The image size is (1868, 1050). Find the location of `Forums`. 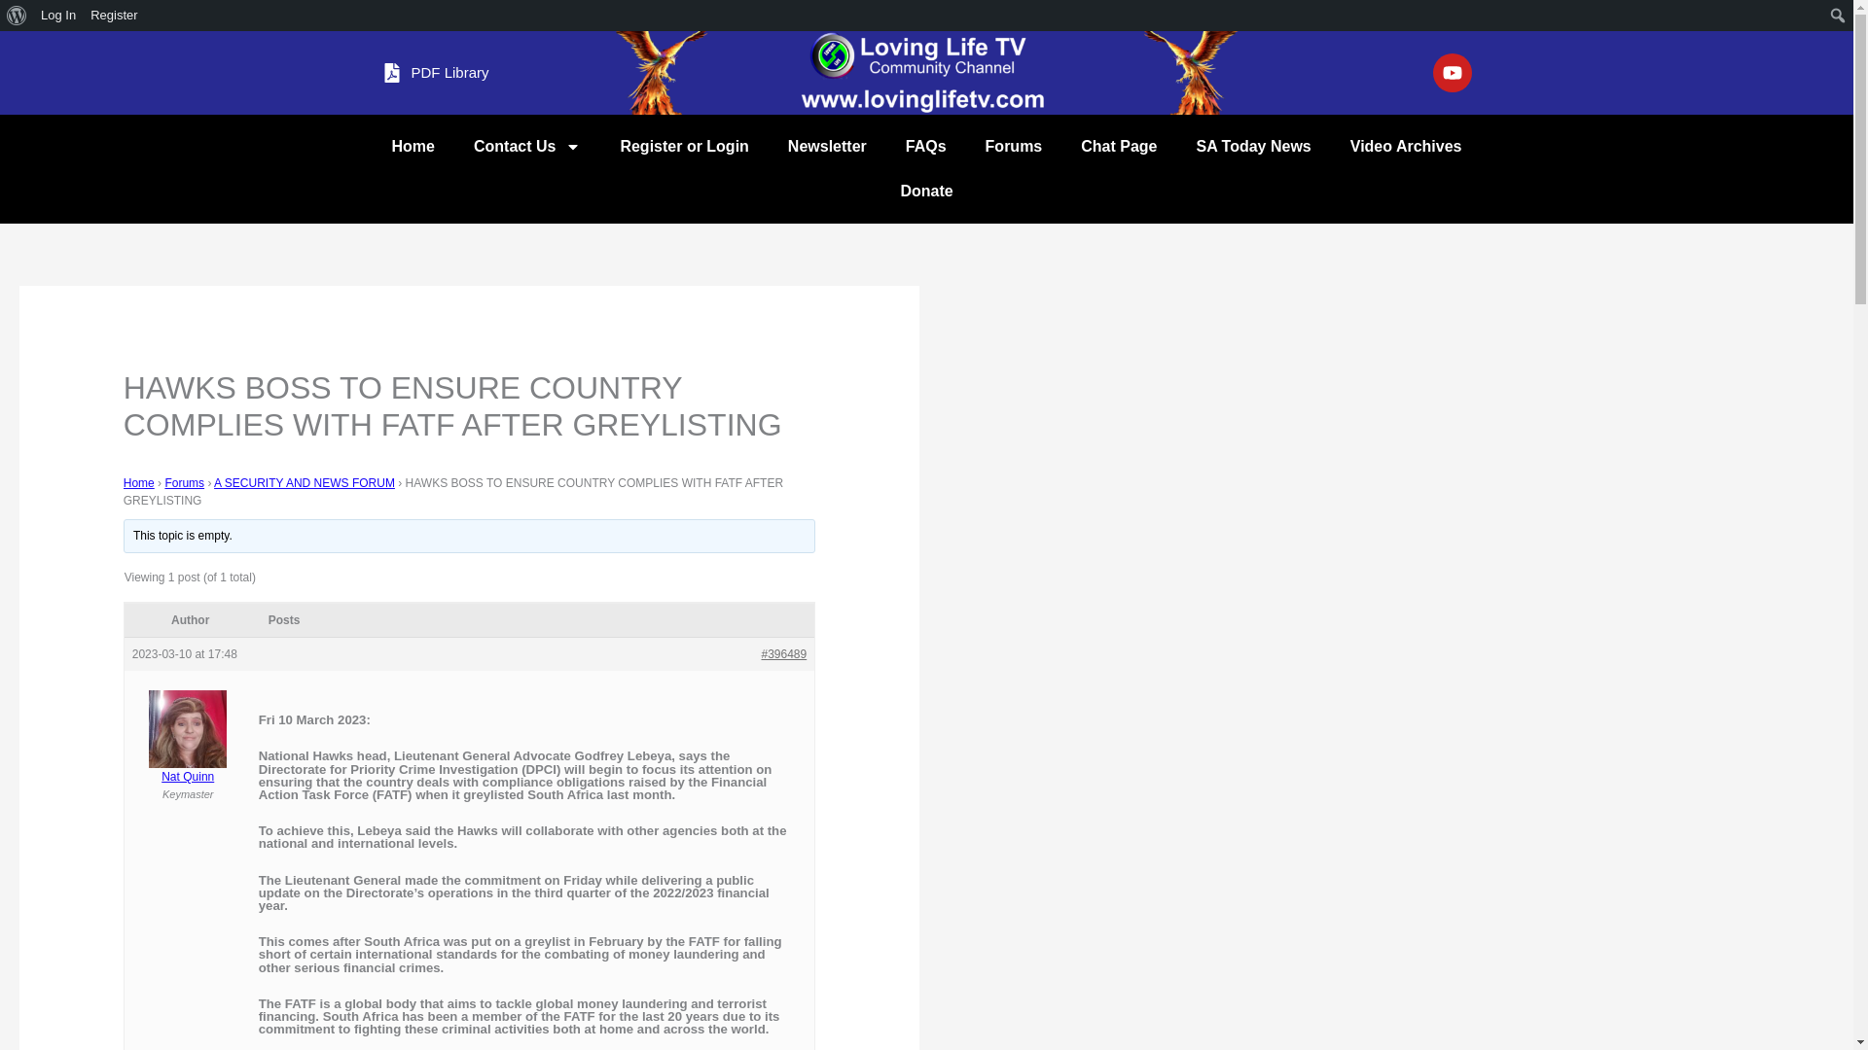

Forums is located at coordinates (183, 483).